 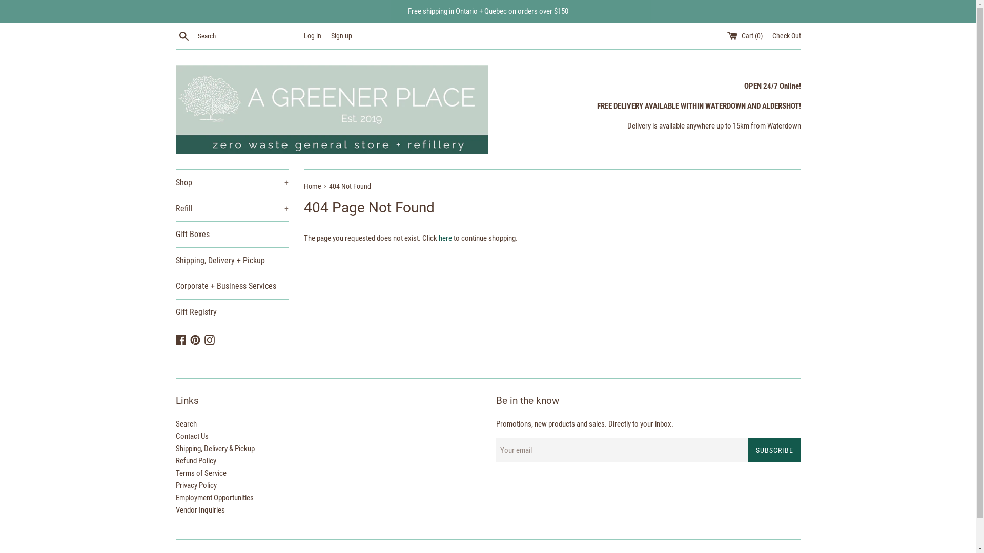 What do you see at coordinates (312, 36) in the screenshot?
I see `Log in` at bounding box center [312, 36].